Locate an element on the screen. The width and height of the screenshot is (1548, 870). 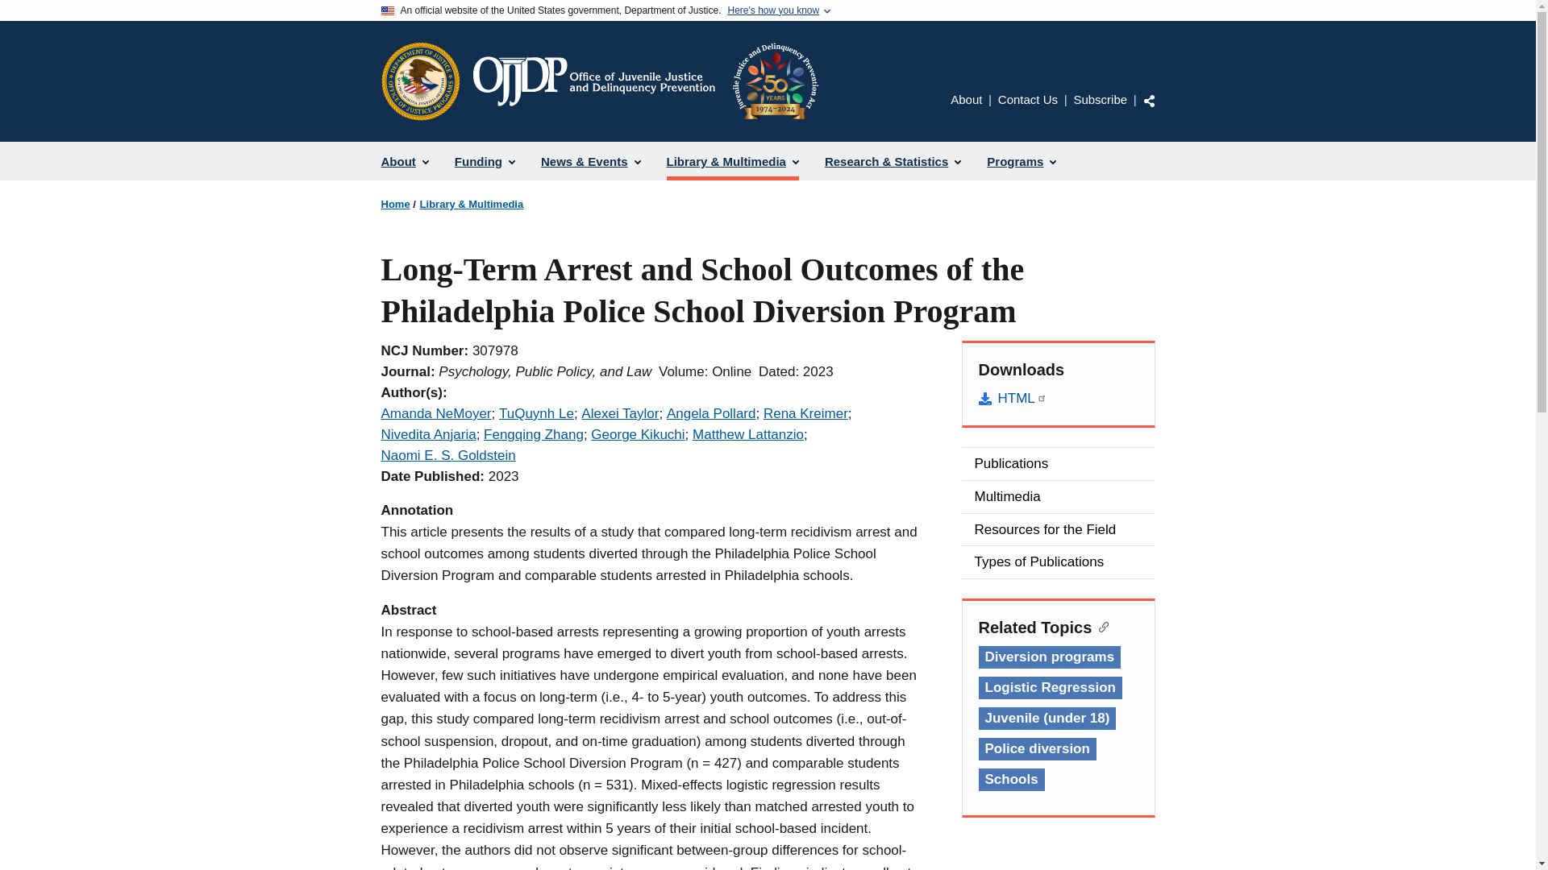
Contact Us is located at coordinates (1027, 98).